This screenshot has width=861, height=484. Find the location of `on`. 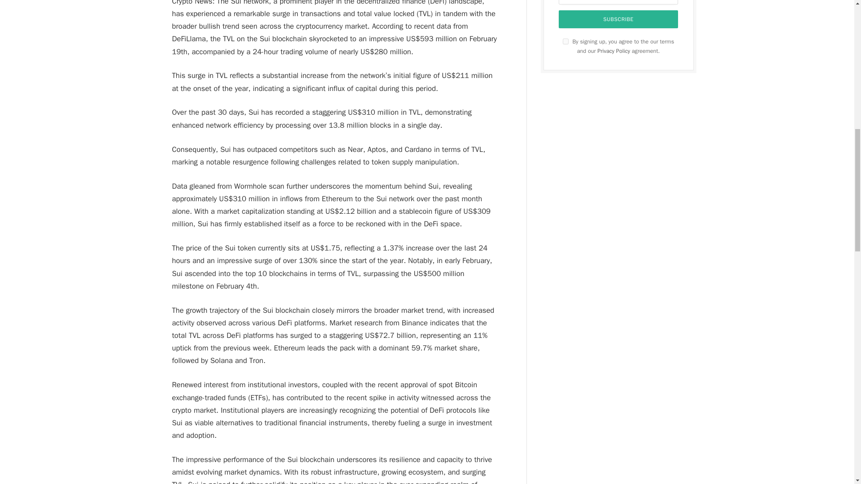

on is located at coordinates (565, 41).